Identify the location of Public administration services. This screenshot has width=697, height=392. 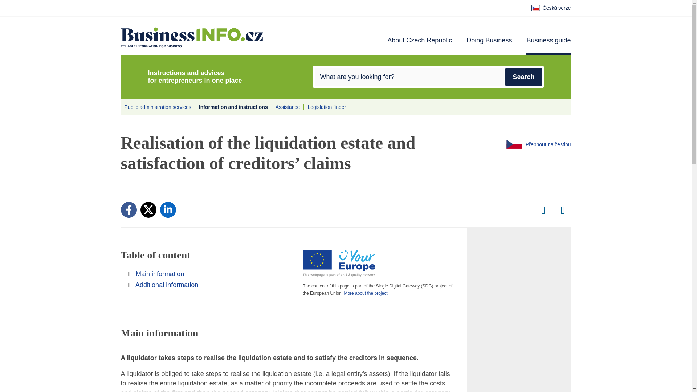
(158, 107).